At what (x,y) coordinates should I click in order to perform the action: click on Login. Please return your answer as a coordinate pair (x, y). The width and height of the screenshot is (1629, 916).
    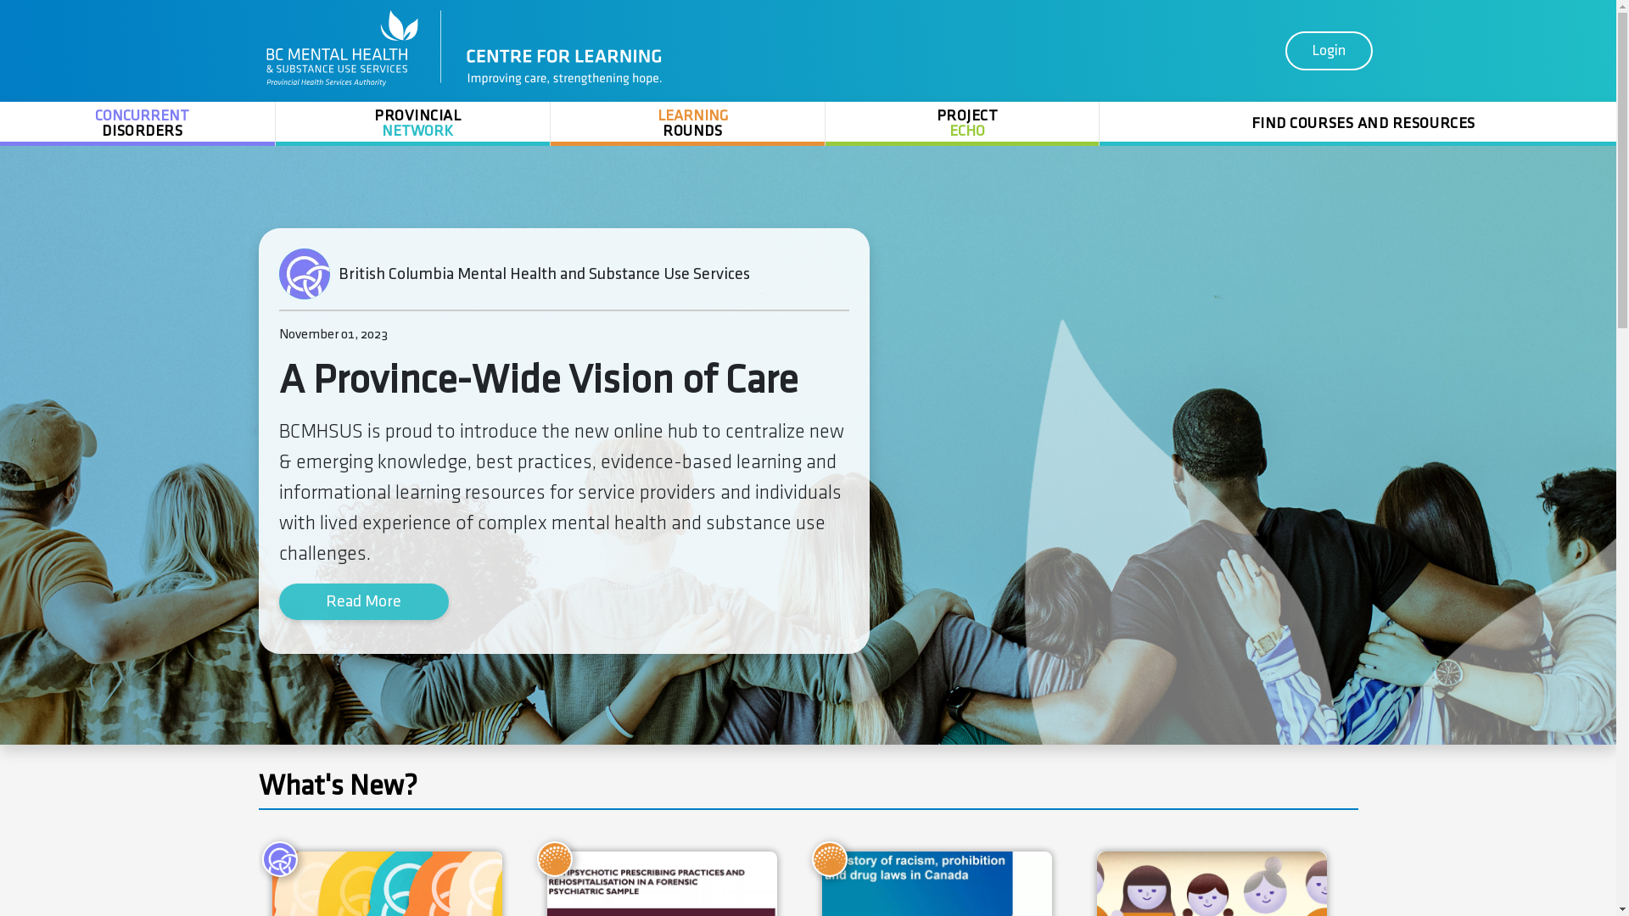
    Looking at the image, I should click on (1329, 51).